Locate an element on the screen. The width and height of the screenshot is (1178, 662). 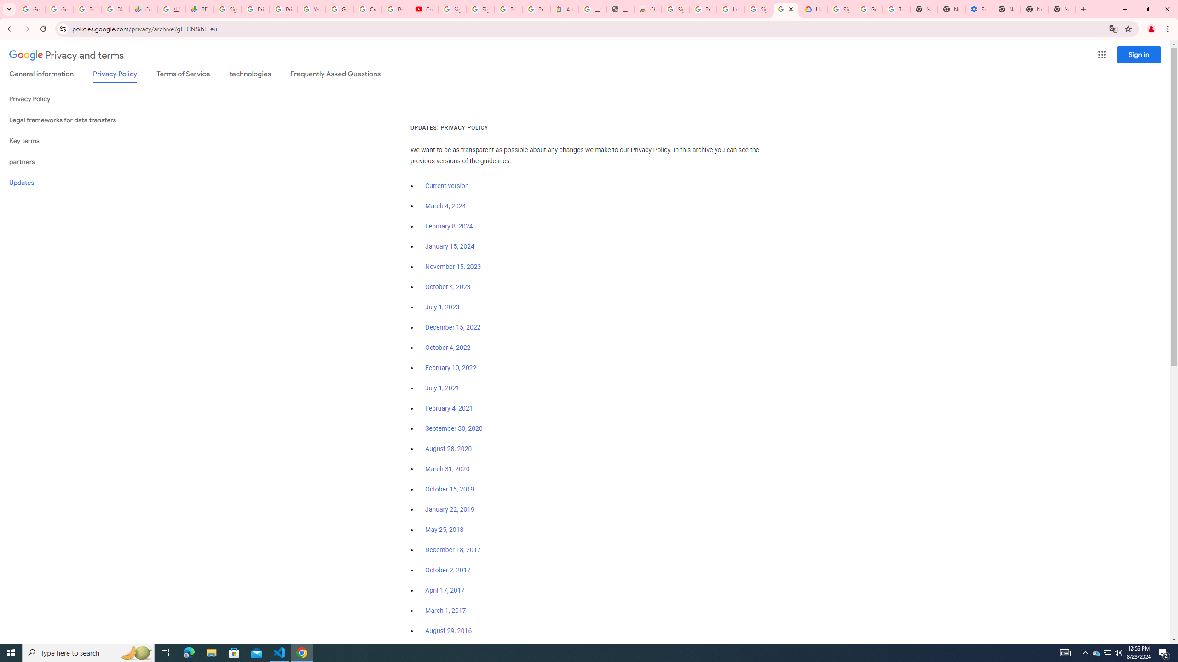
August 29, 2016 is located at coordinates (448, 631).